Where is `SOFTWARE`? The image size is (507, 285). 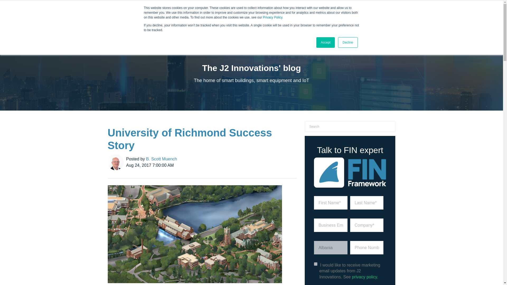
SOFTWARE is located at coordinates (187, 24).